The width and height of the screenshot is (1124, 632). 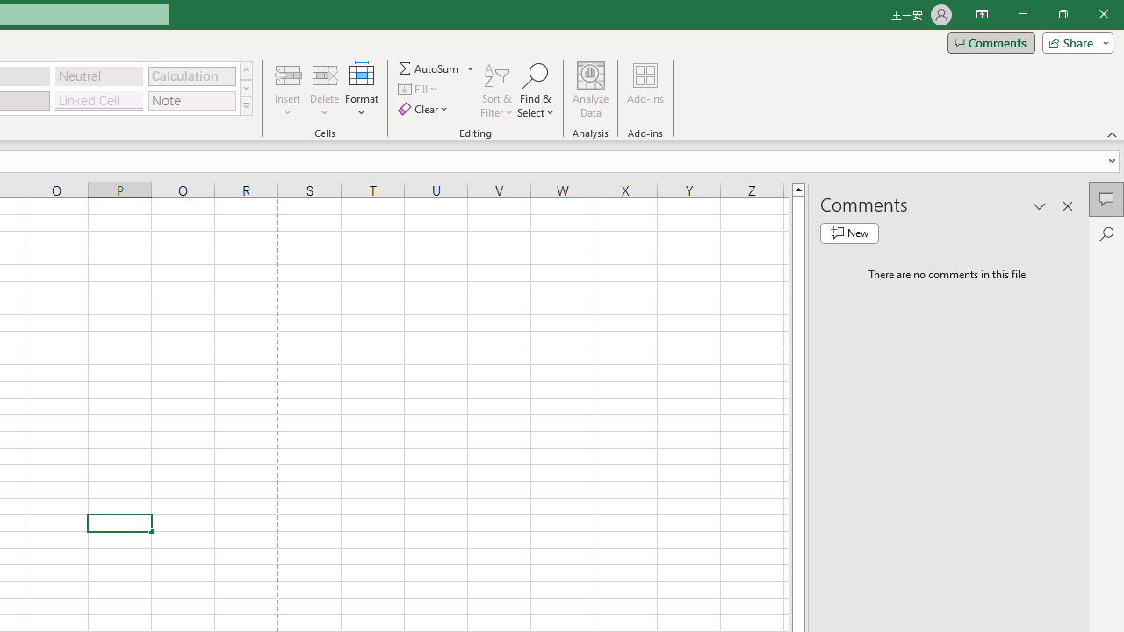 I want to click on Task Pane Options, so click(x=1040, y=205).